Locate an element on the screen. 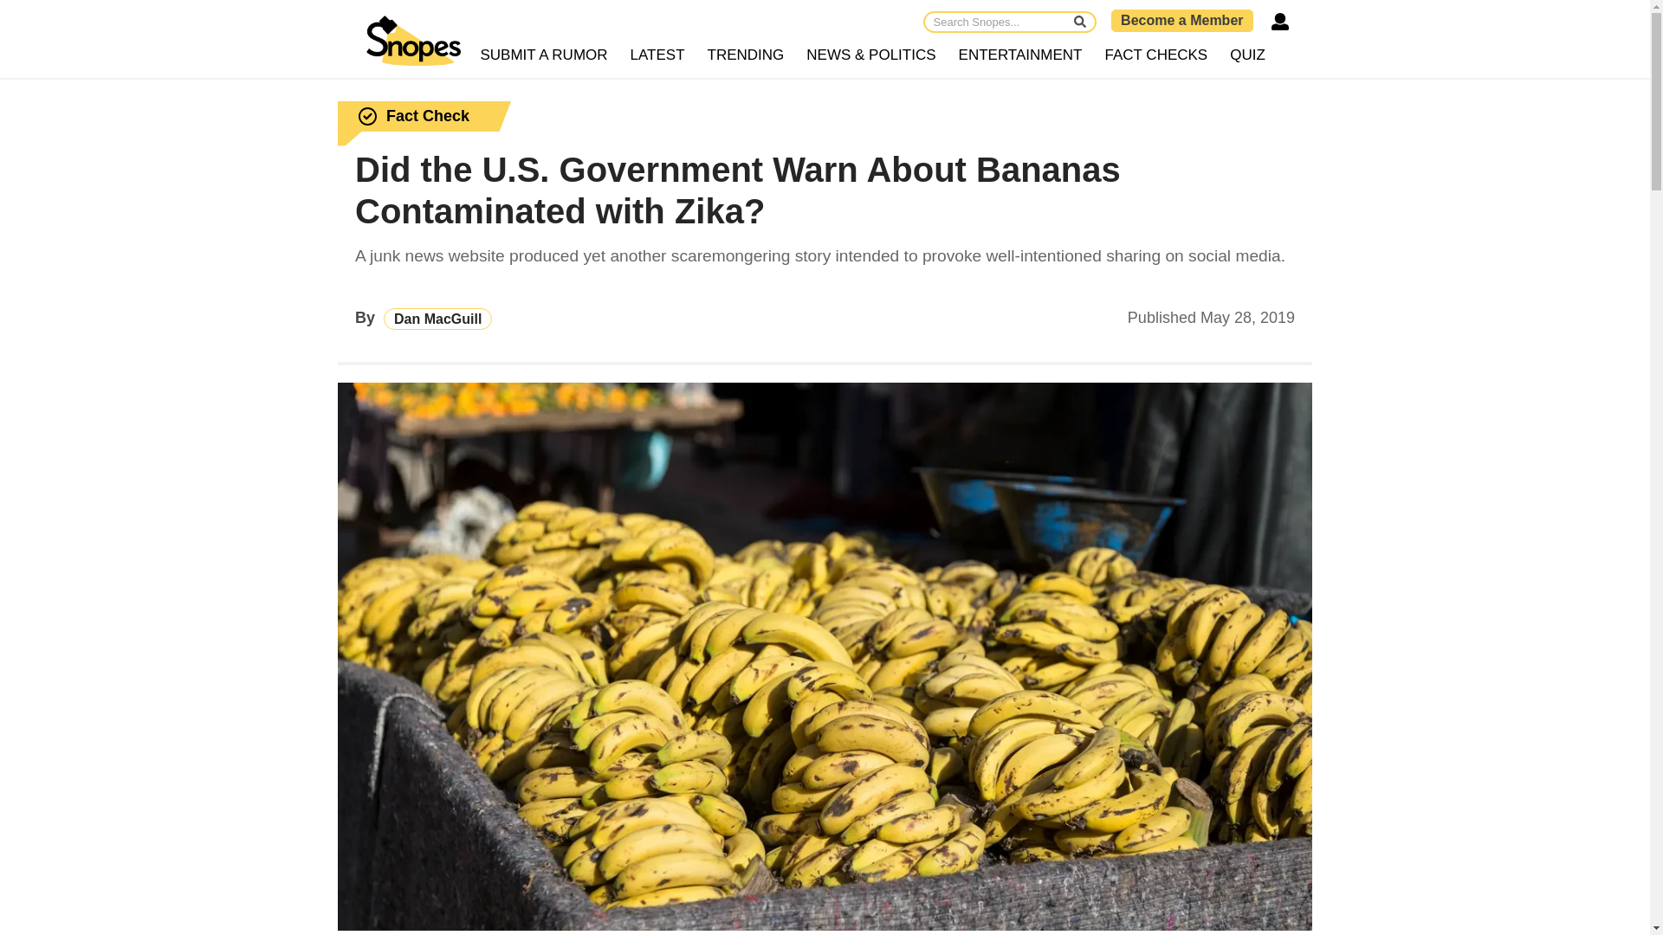 This screenshot has width=1663, height=935. ENTERTAINMENT is located at coordinates (1020, 55).